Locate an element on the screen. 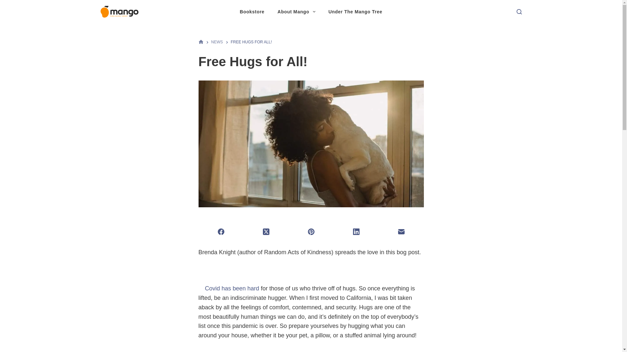 This screenshot has width=627, height=352. Under The Mango Tree is located at coordinates (355, 12).